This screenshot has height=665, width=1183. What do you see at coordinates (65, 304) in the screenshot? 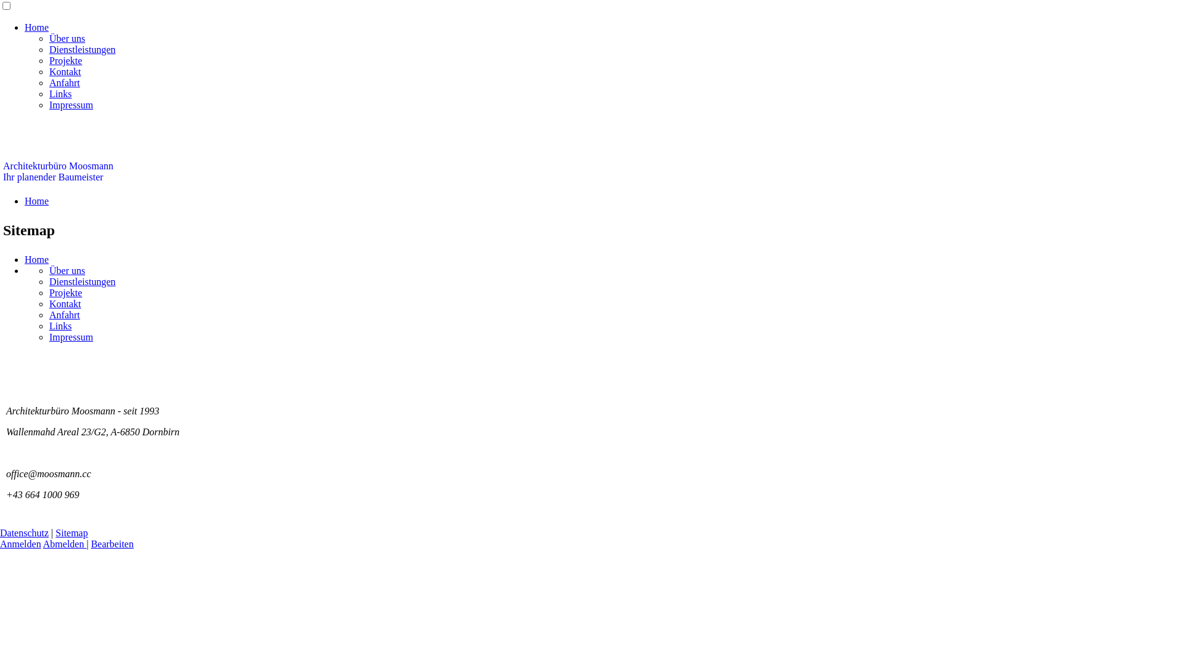
I see `Kontakt` at bounding box center [65, 304].